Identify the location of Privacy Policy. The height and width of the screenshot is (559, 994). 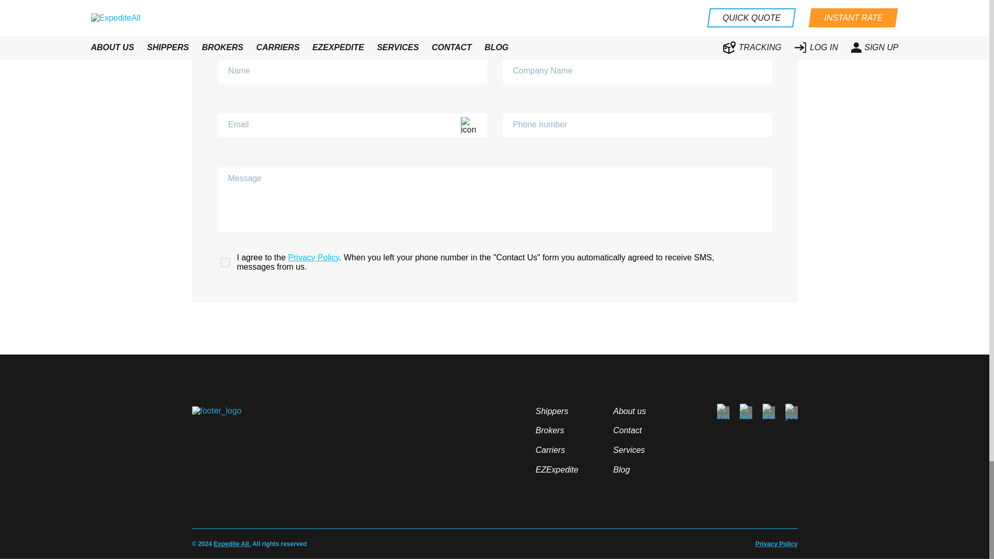
(313, 258).